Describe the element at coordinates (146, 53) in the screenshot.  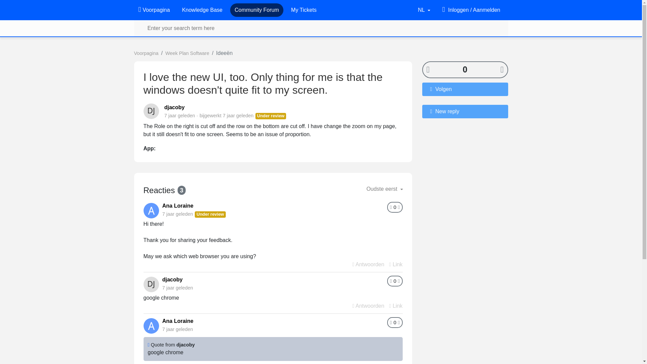
I see `Voorpagina` at that location.